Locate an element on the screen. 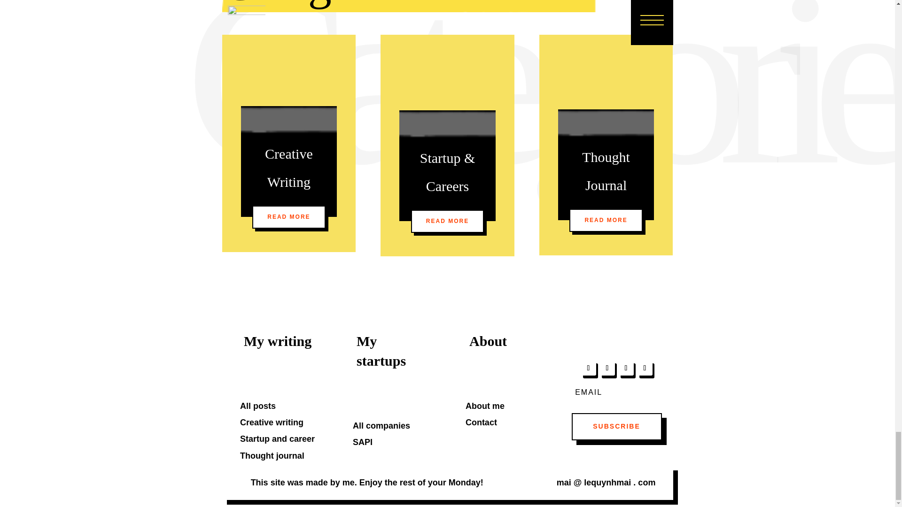 This screenshot has width=902, height=507. READ MORE is located at coordinates (606, 220).